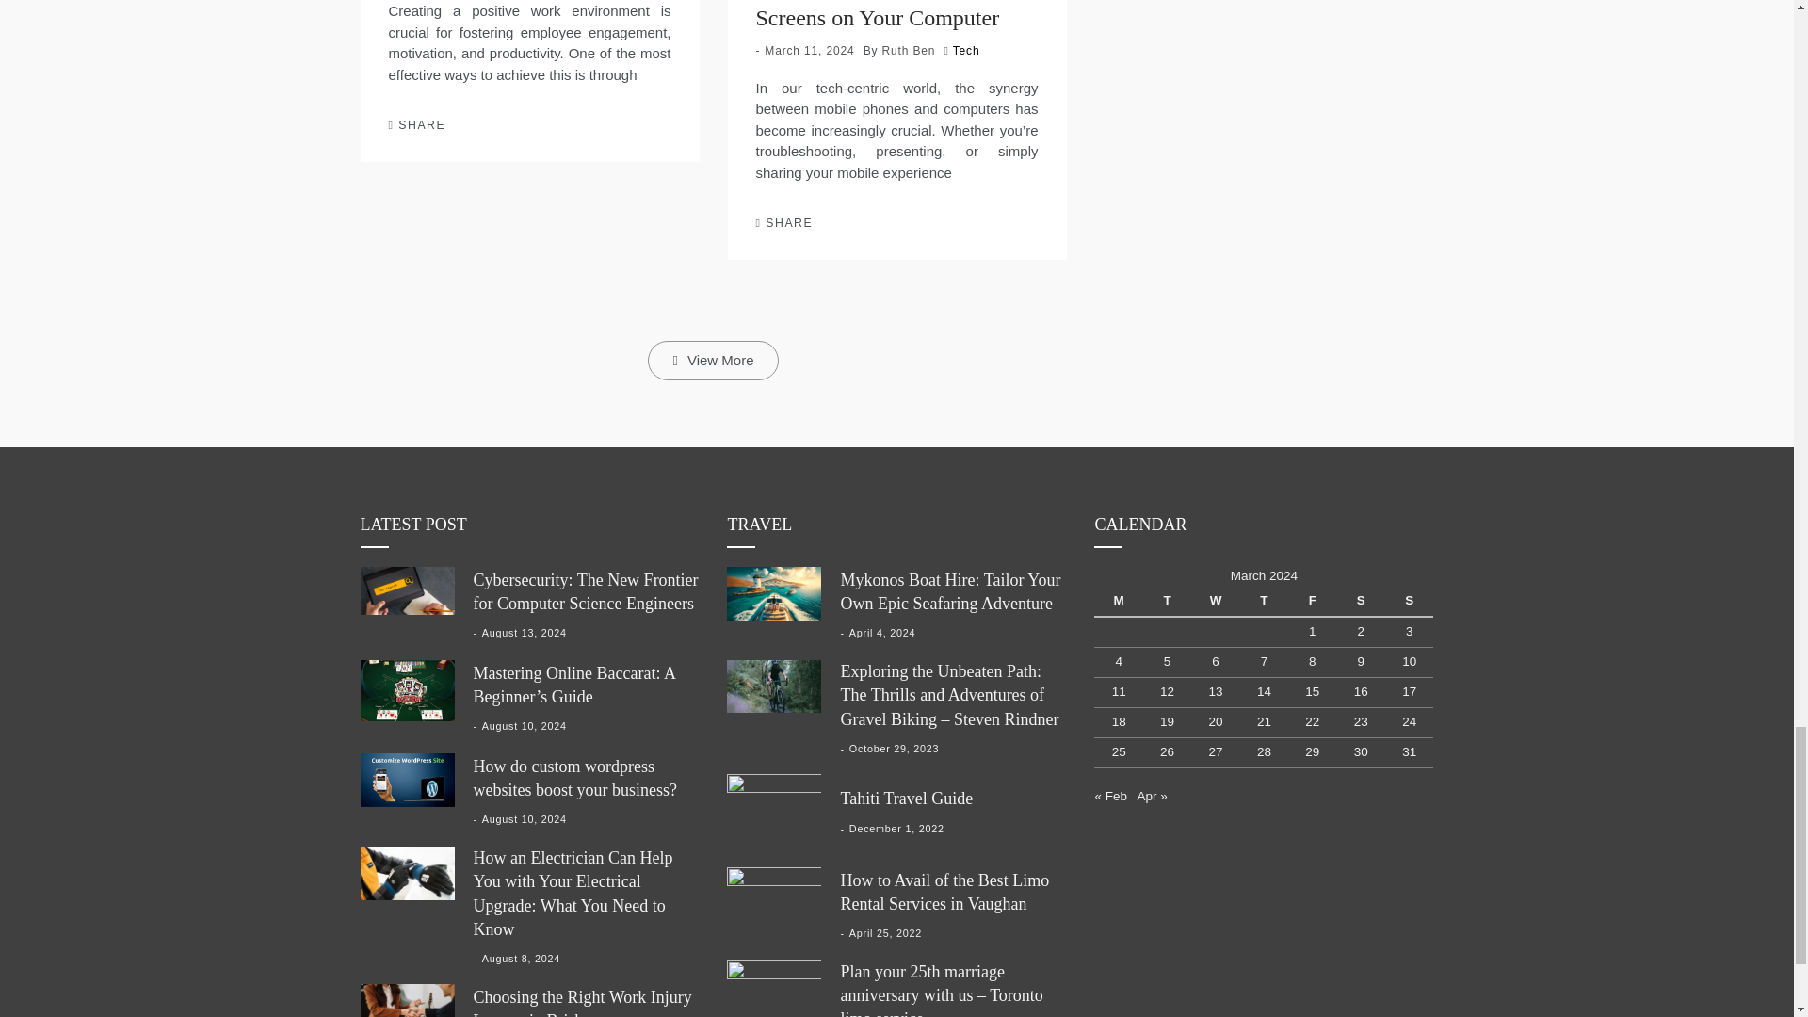 This screenshot has height=1017, width=1808. What do you see at coordinates (1311, 601) in the screenshot?
I see `Friday` at bounding box center [1311, 601].